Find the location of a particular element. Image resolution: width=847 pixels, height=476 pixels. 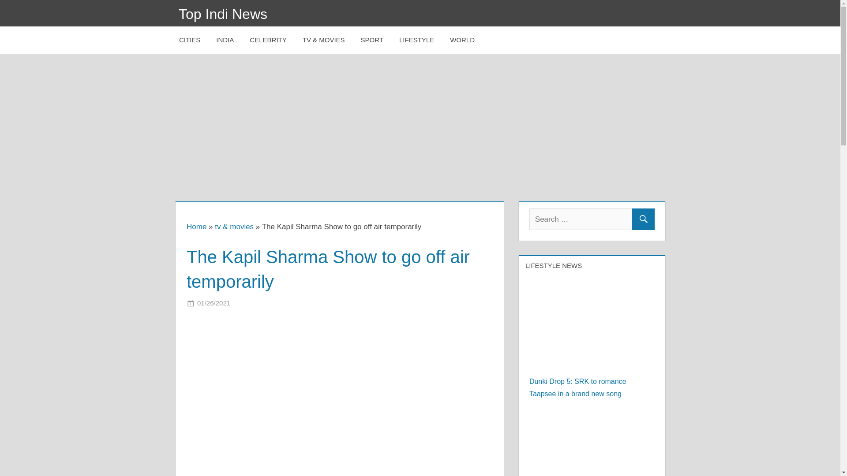

Home is located at coordinates (196, 227).